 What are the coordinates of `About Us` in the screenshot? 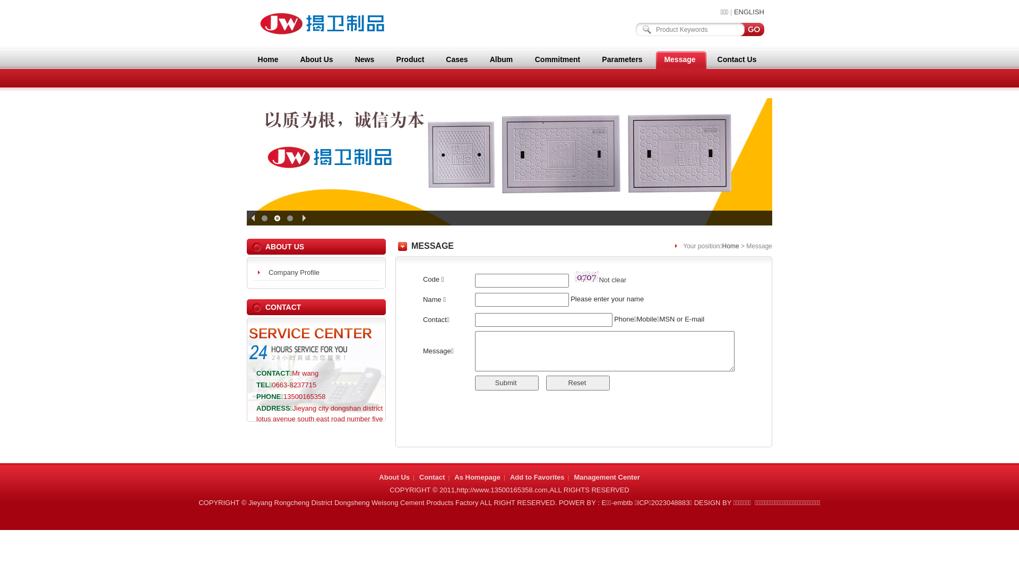 It's located at (316, 59).